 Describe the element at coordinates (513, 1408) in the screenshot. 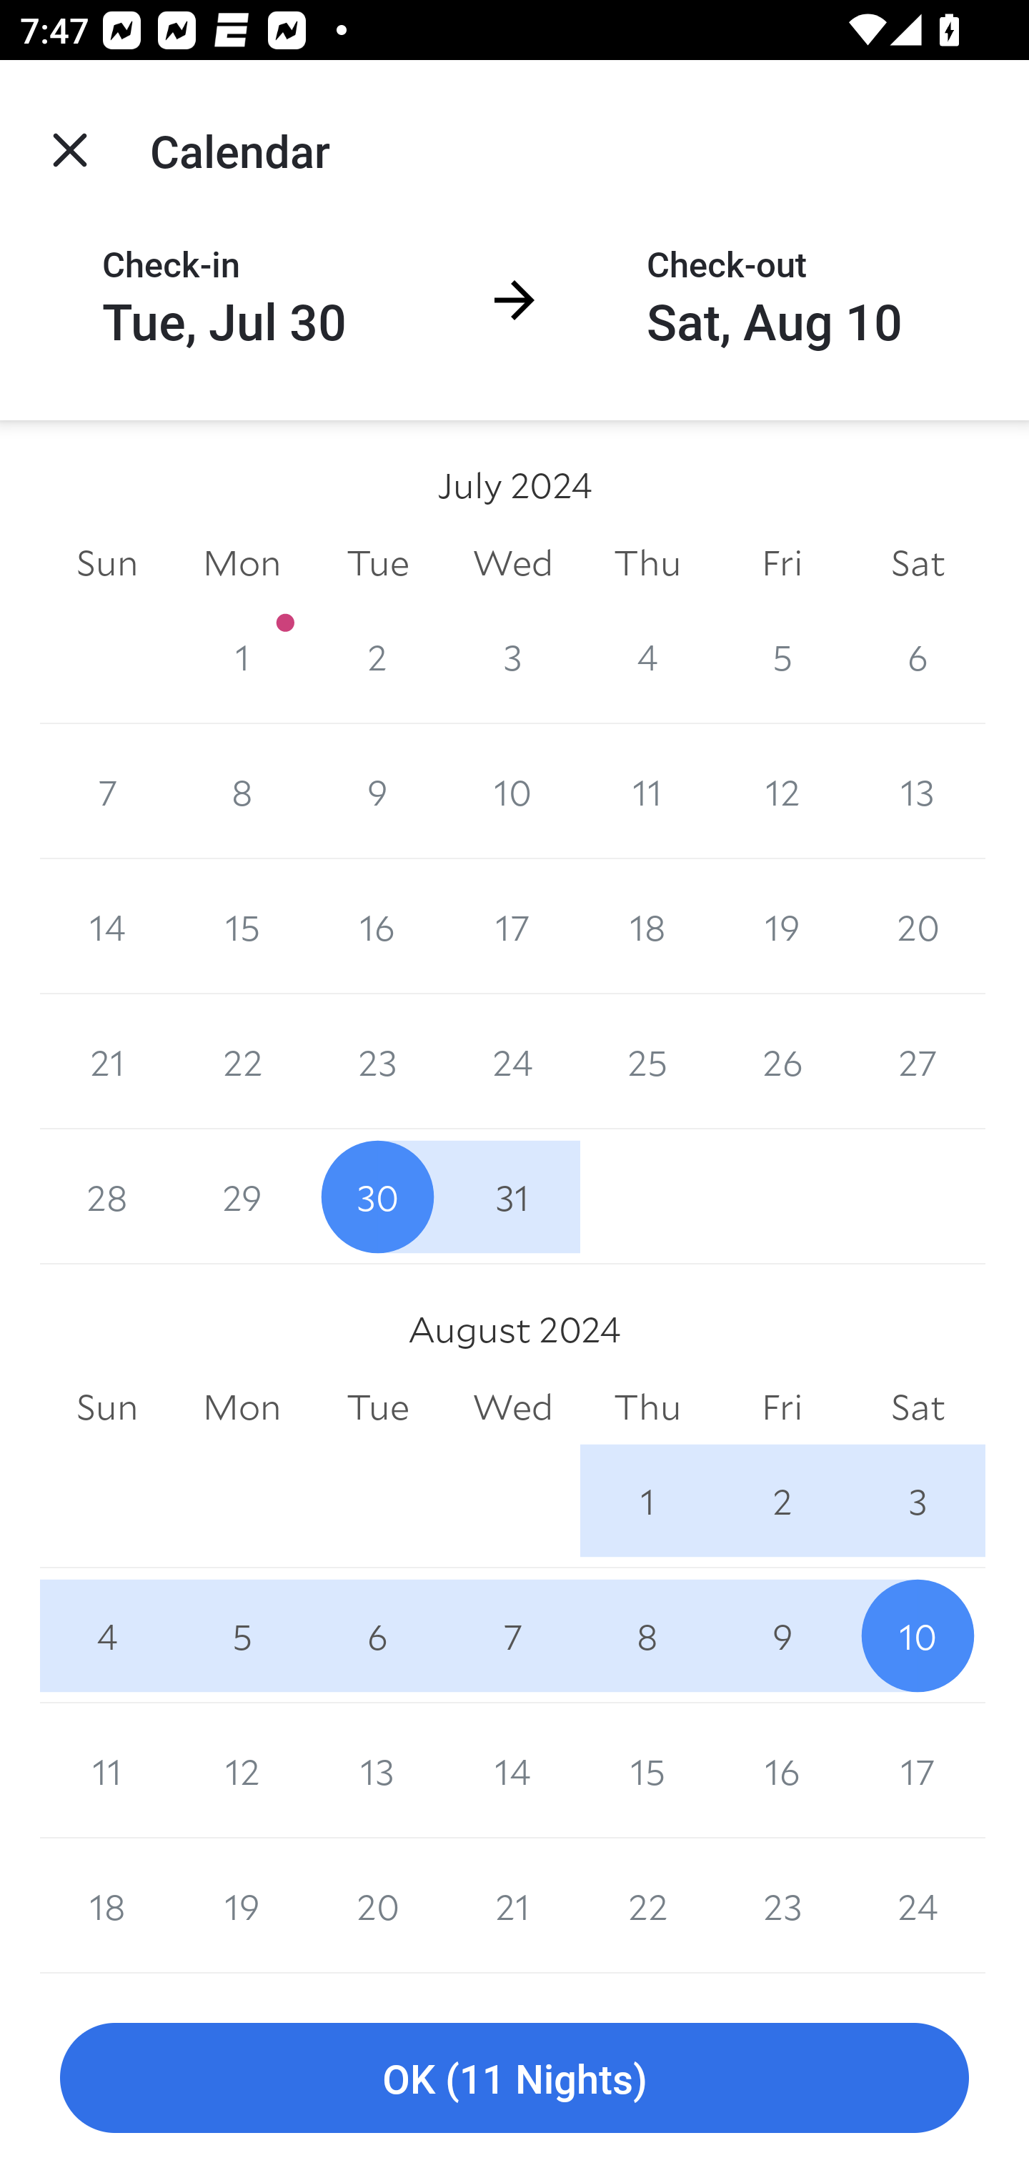

I see `Wed` at that location.